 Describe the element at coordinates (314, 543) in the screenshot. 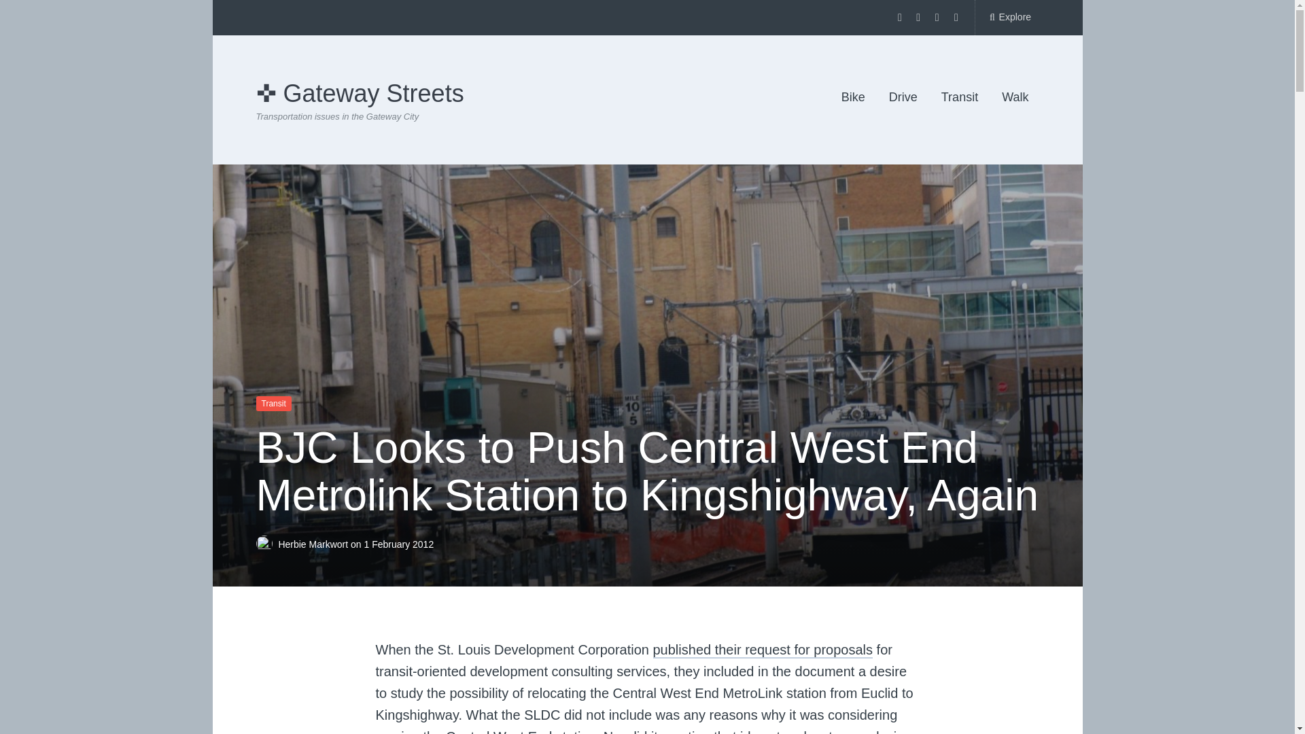

I see `Herbie Markwort` at that location.